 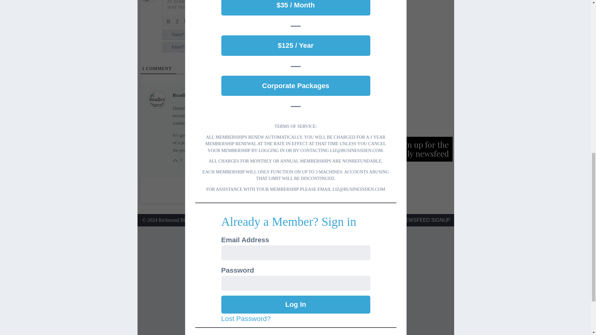 What do you see at coordinates (203, 21) in the screenshot?
I see `Ordered List` at bounding box center [203, 21].